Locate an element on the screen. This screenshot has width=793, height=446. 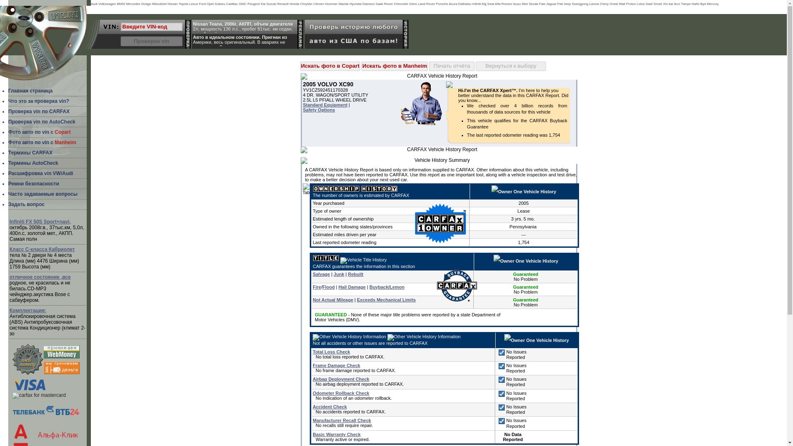
Junk is located at coordinates (339, 274).